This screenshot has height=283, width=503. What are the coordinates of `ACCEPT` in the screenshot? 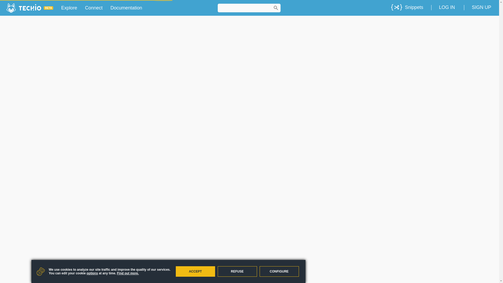 It's located at (195, 271).